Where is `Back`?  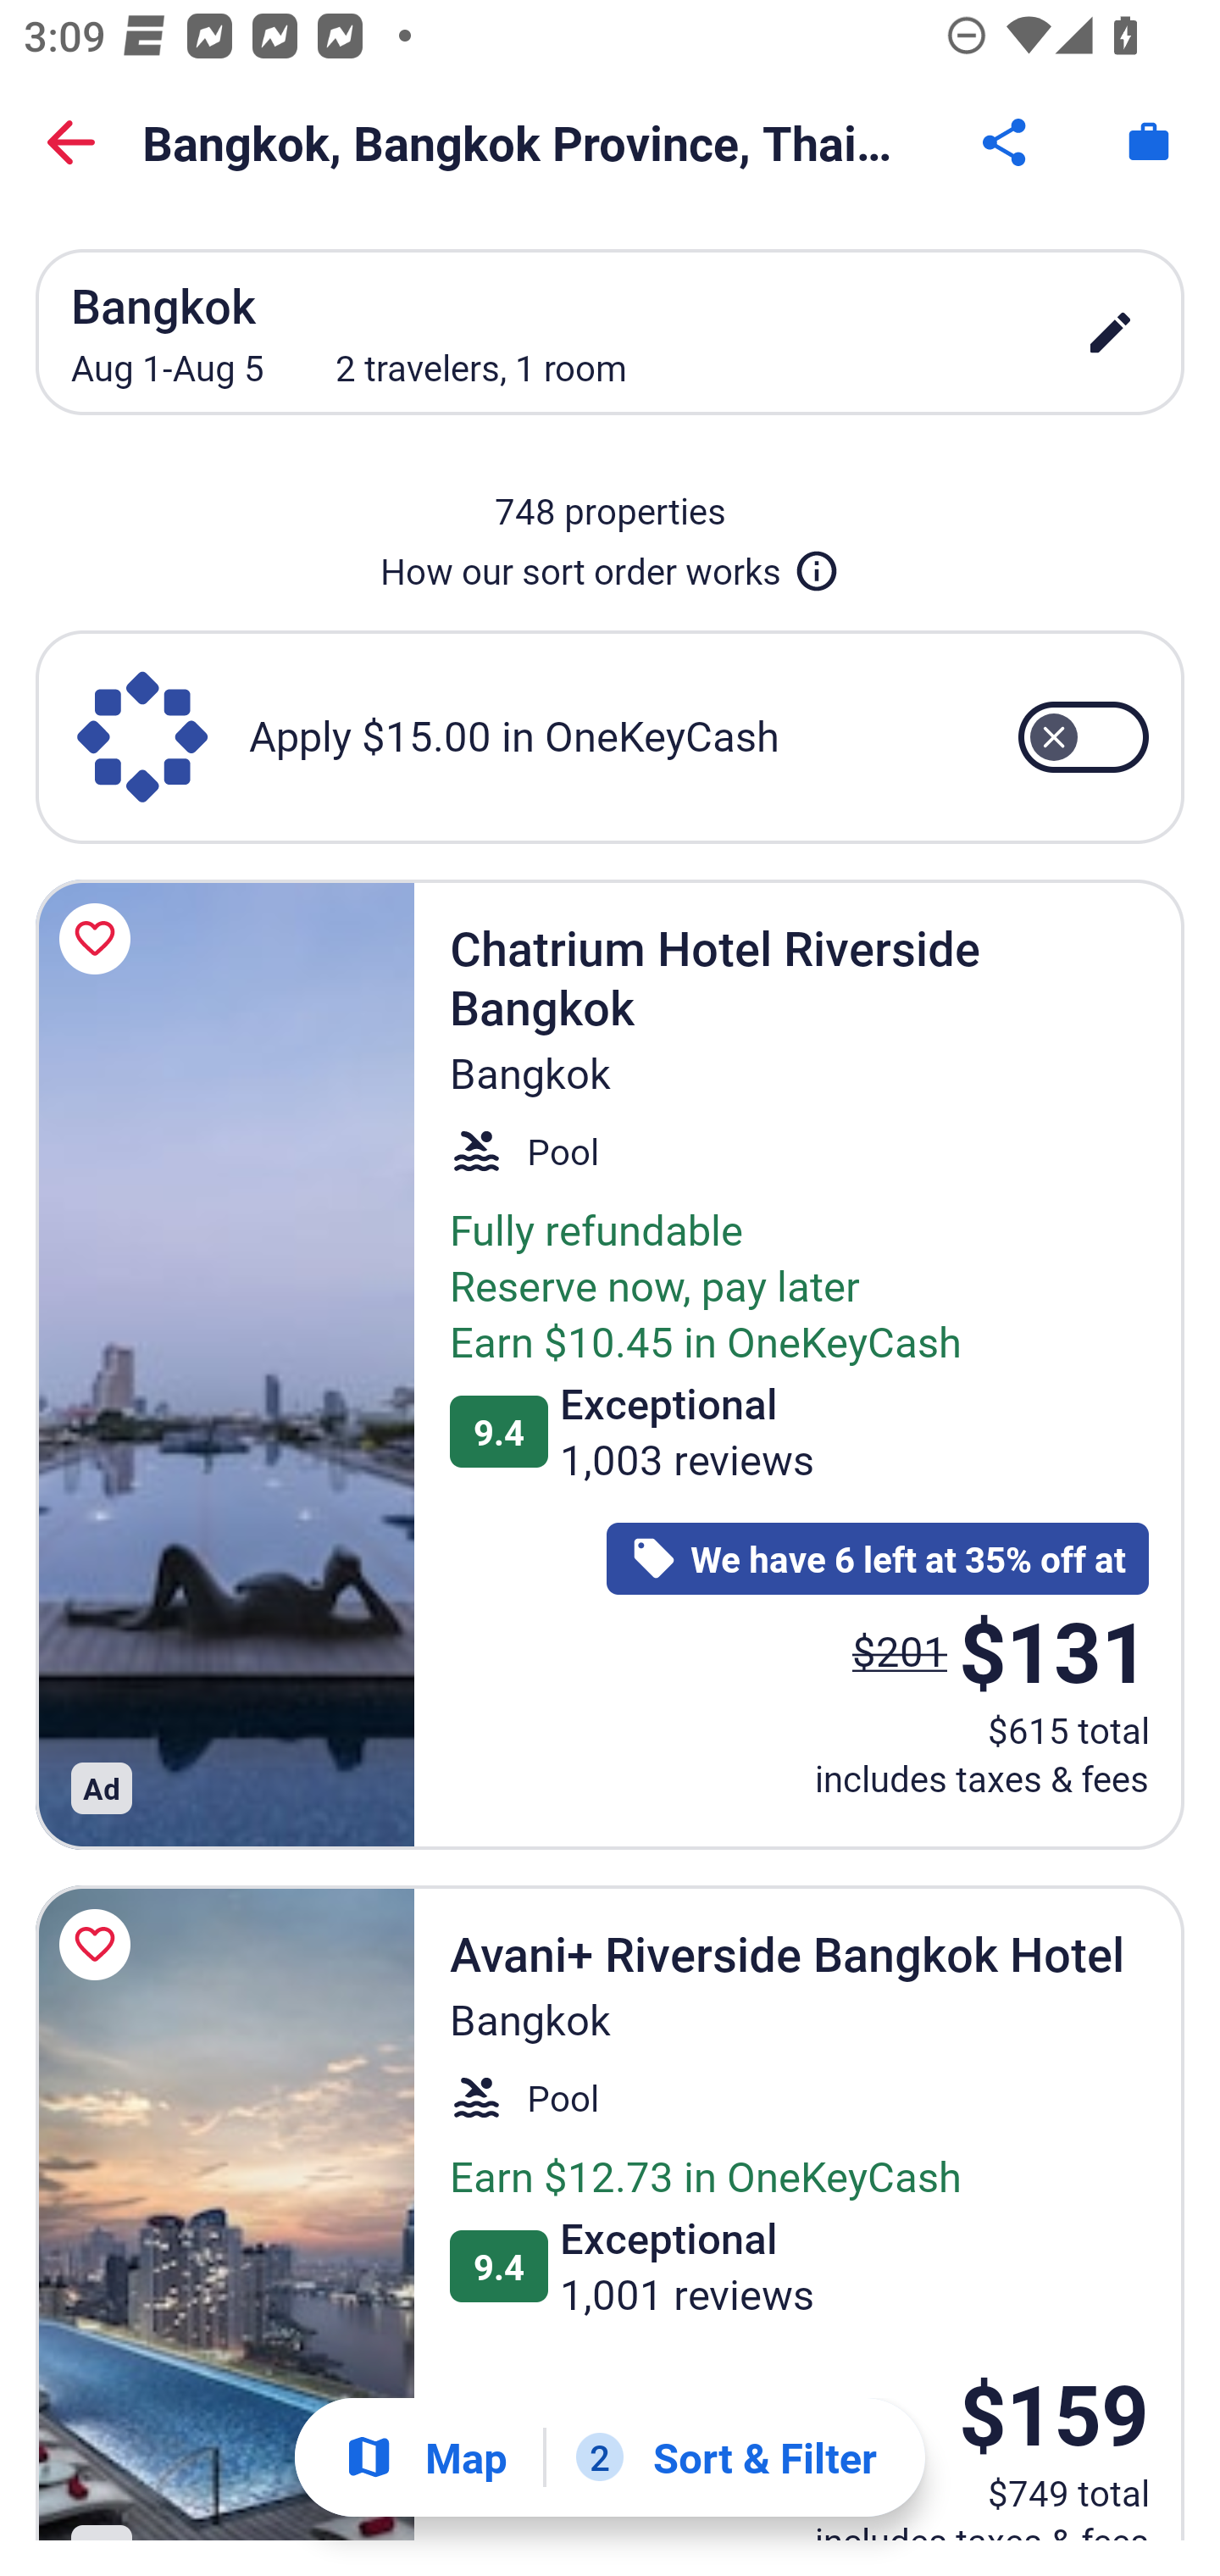 Back is located at coordinates (71, 142).